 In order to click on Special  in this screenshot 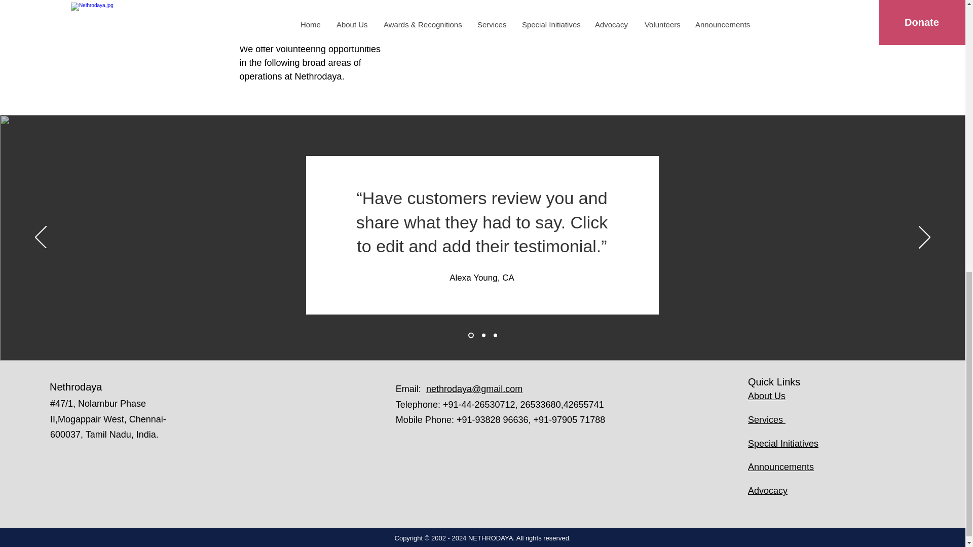, I will do `click(764, 444)`.